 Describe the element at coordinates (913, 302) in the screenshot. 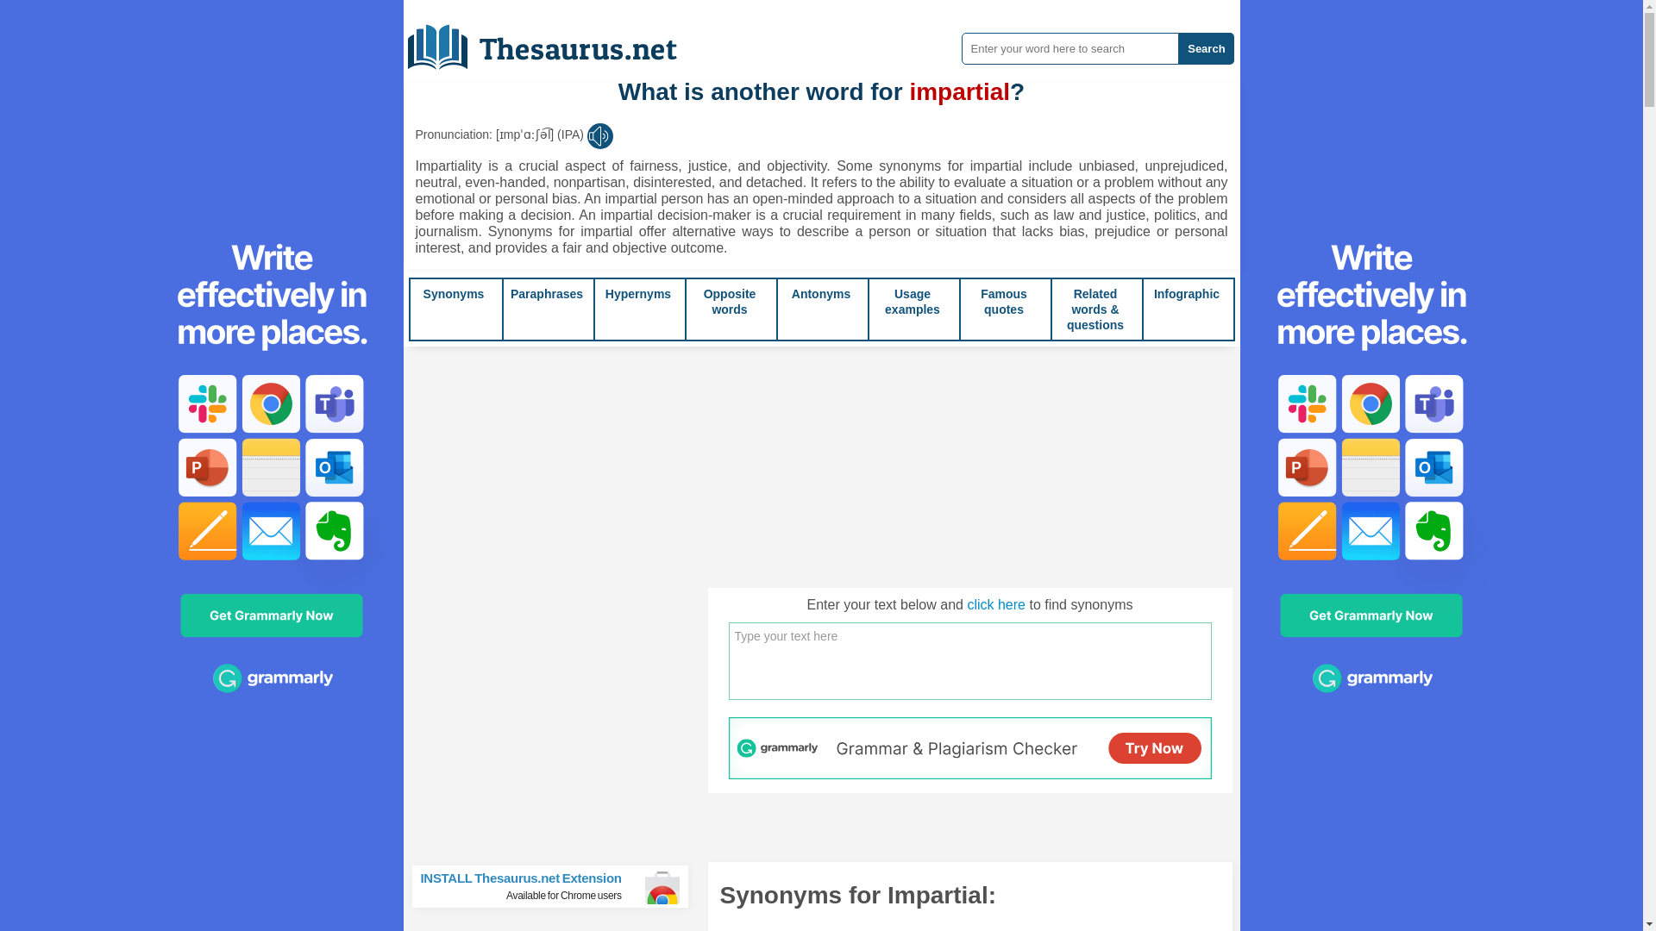

I see `Usage examples` at that location.